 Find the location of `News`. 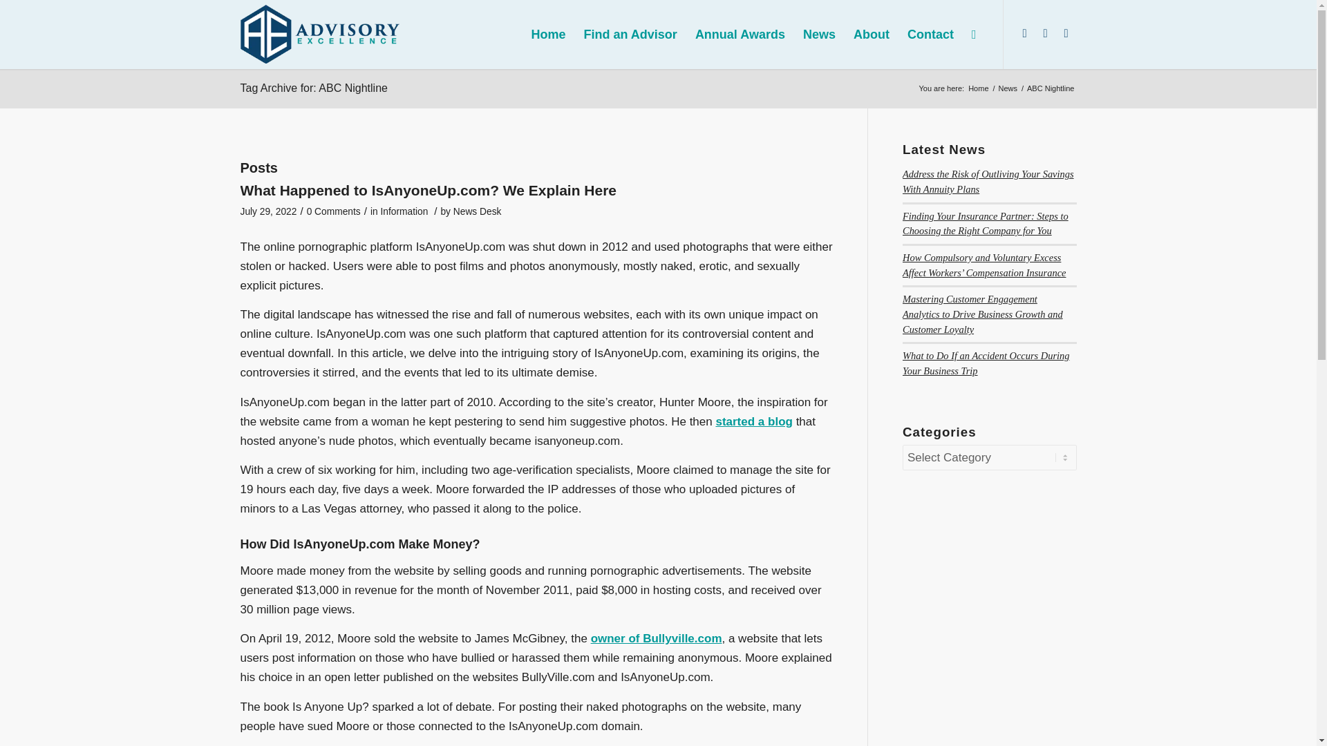

News is located at coordinates (1008, 88).